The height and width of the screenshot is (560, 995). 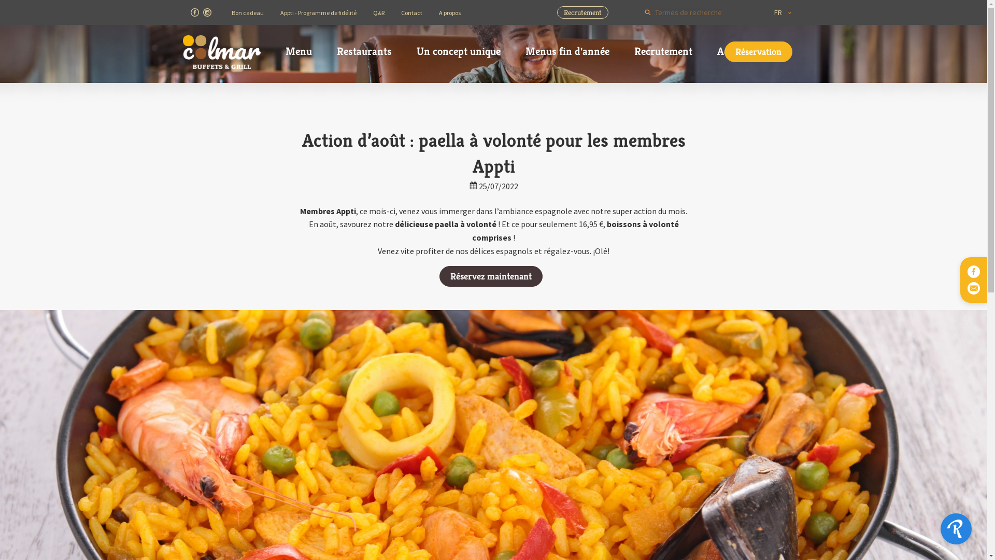 I want to click on Rechercher, so click(x=648, y=12).